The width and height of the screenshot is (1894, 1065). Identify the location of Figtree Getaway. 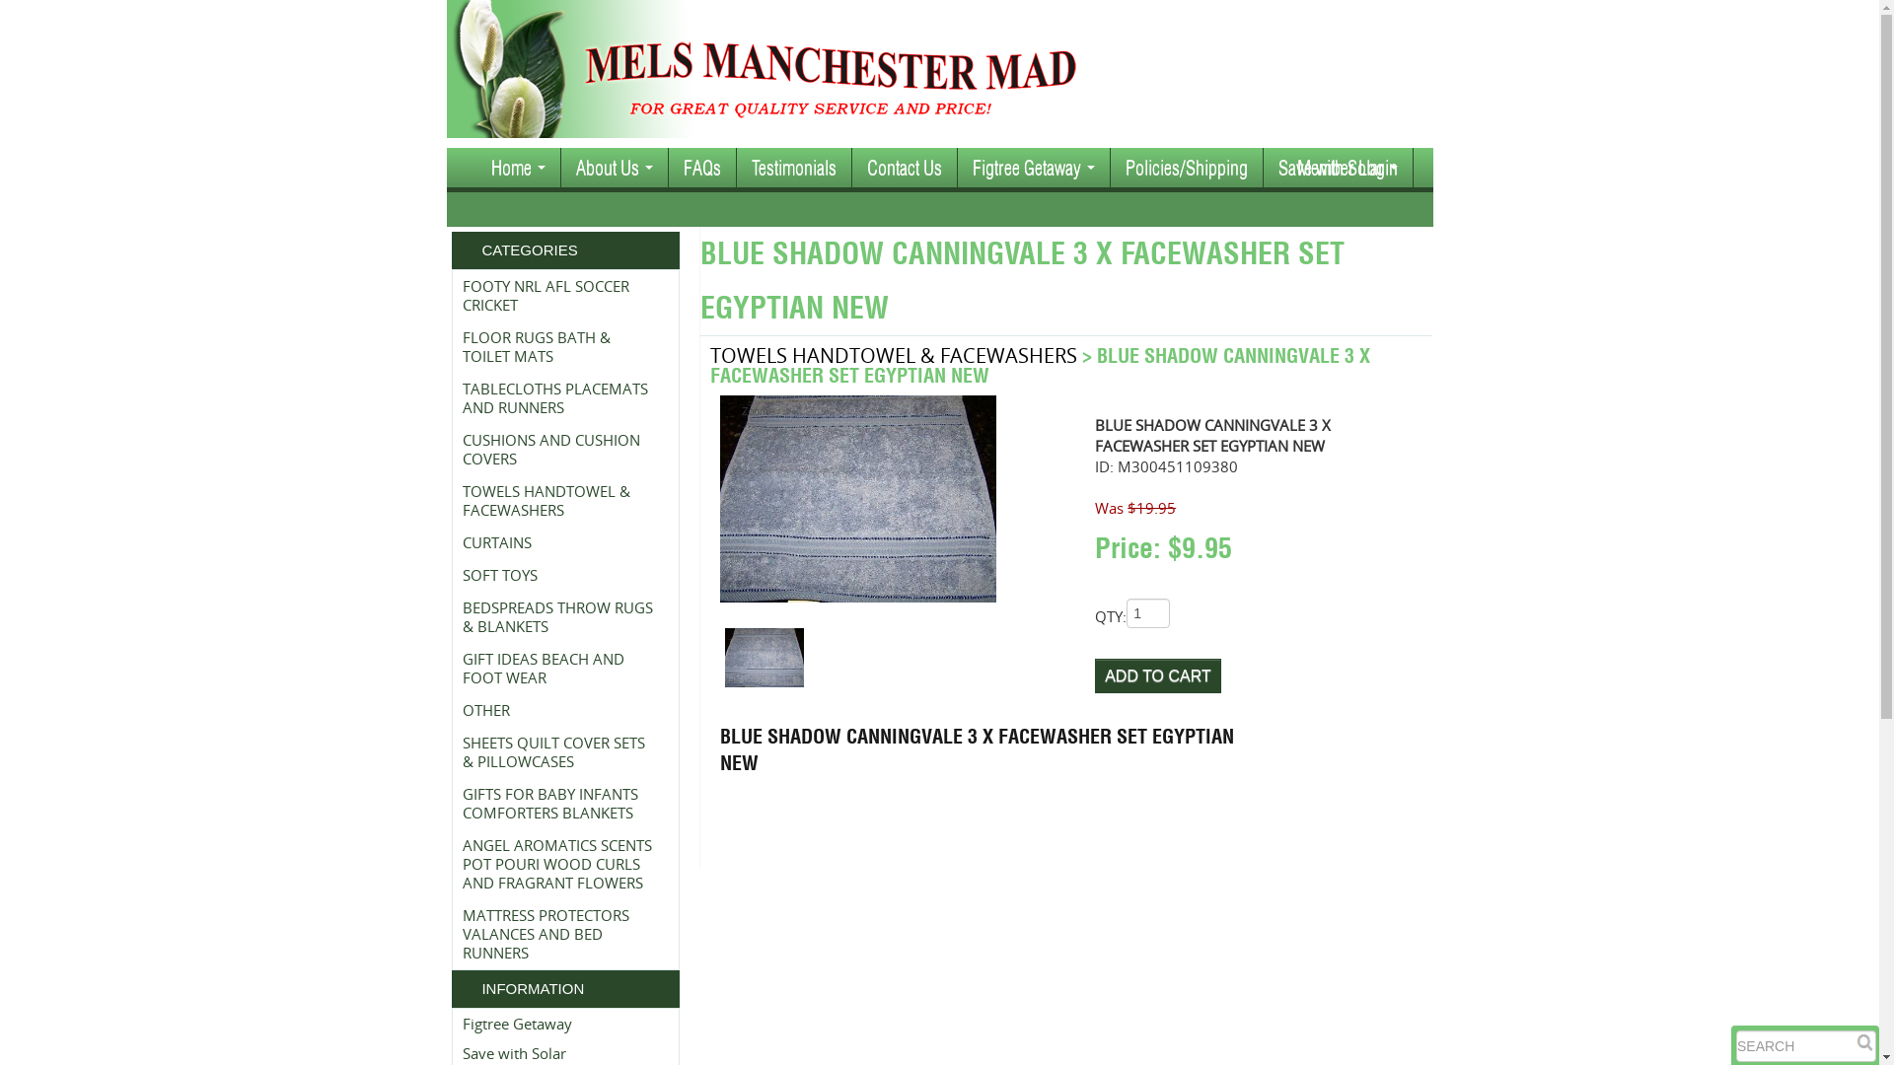
(517, 1024).